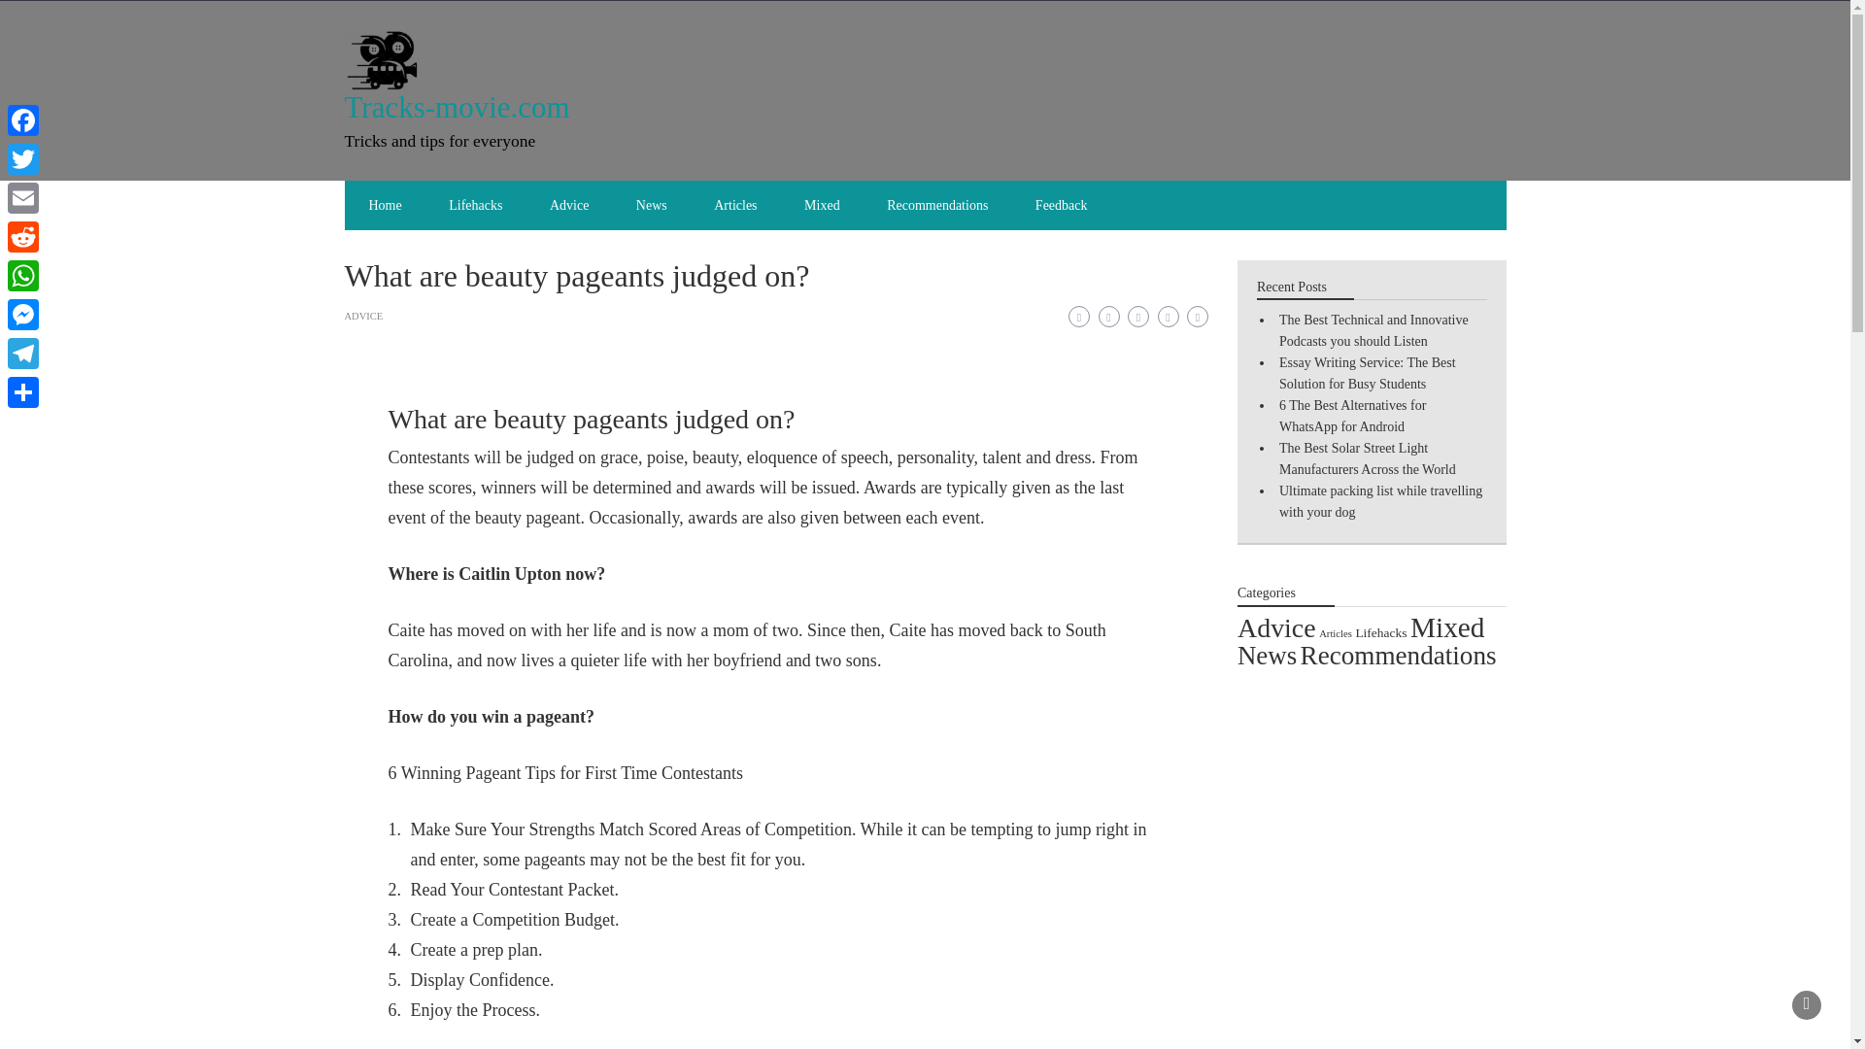 The height and width of the screenshot is (1049, 1865). I want to click on Lifehacks, so click(1380, 631).